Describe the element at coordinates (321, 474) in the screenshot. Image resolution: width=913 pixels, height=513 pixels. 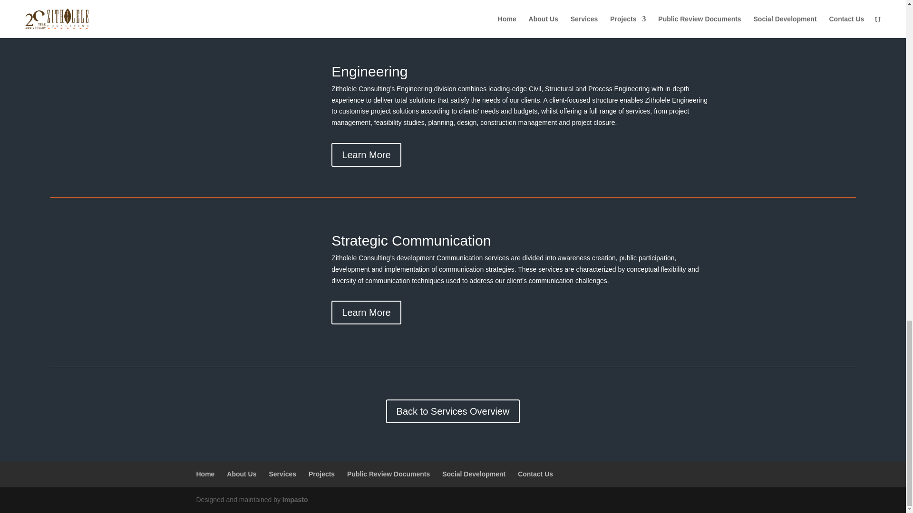
I see `Projects` at that location.